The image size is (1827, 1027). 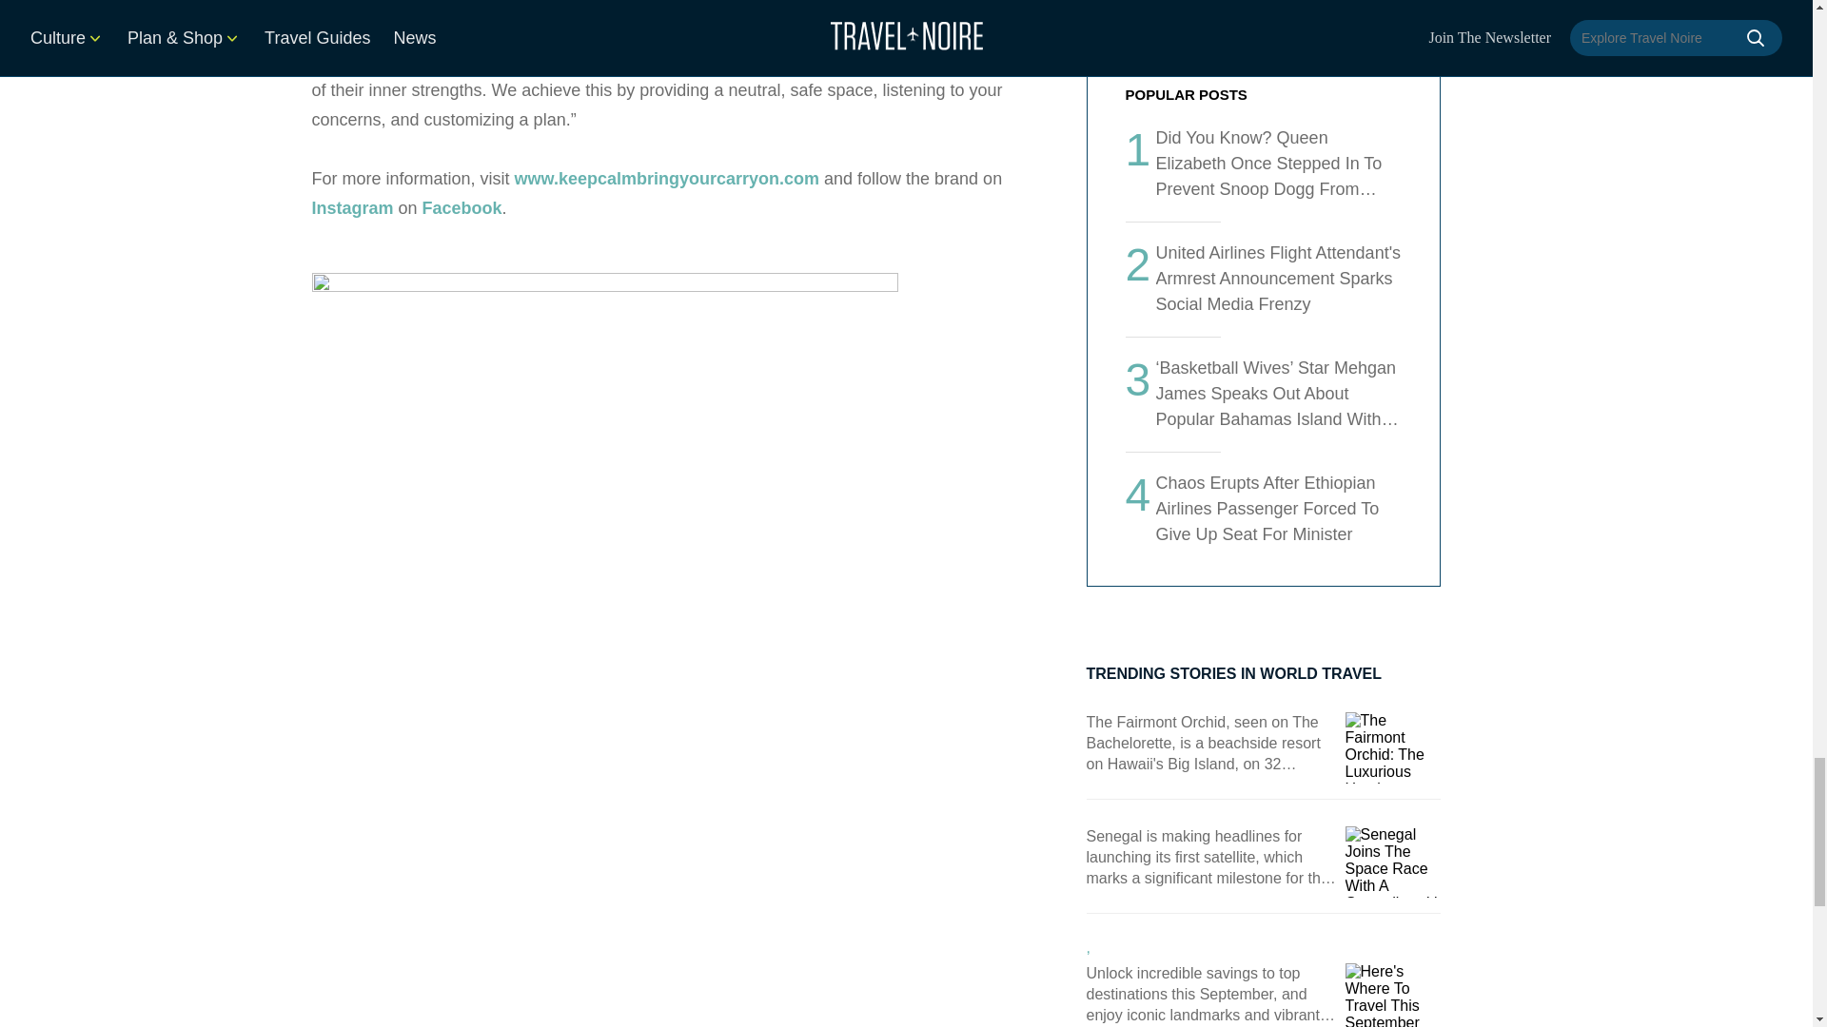 What do you see at coordinates (658, 6) in the screenshot?
I see `digital nomads` at bounding box center [658, 6].